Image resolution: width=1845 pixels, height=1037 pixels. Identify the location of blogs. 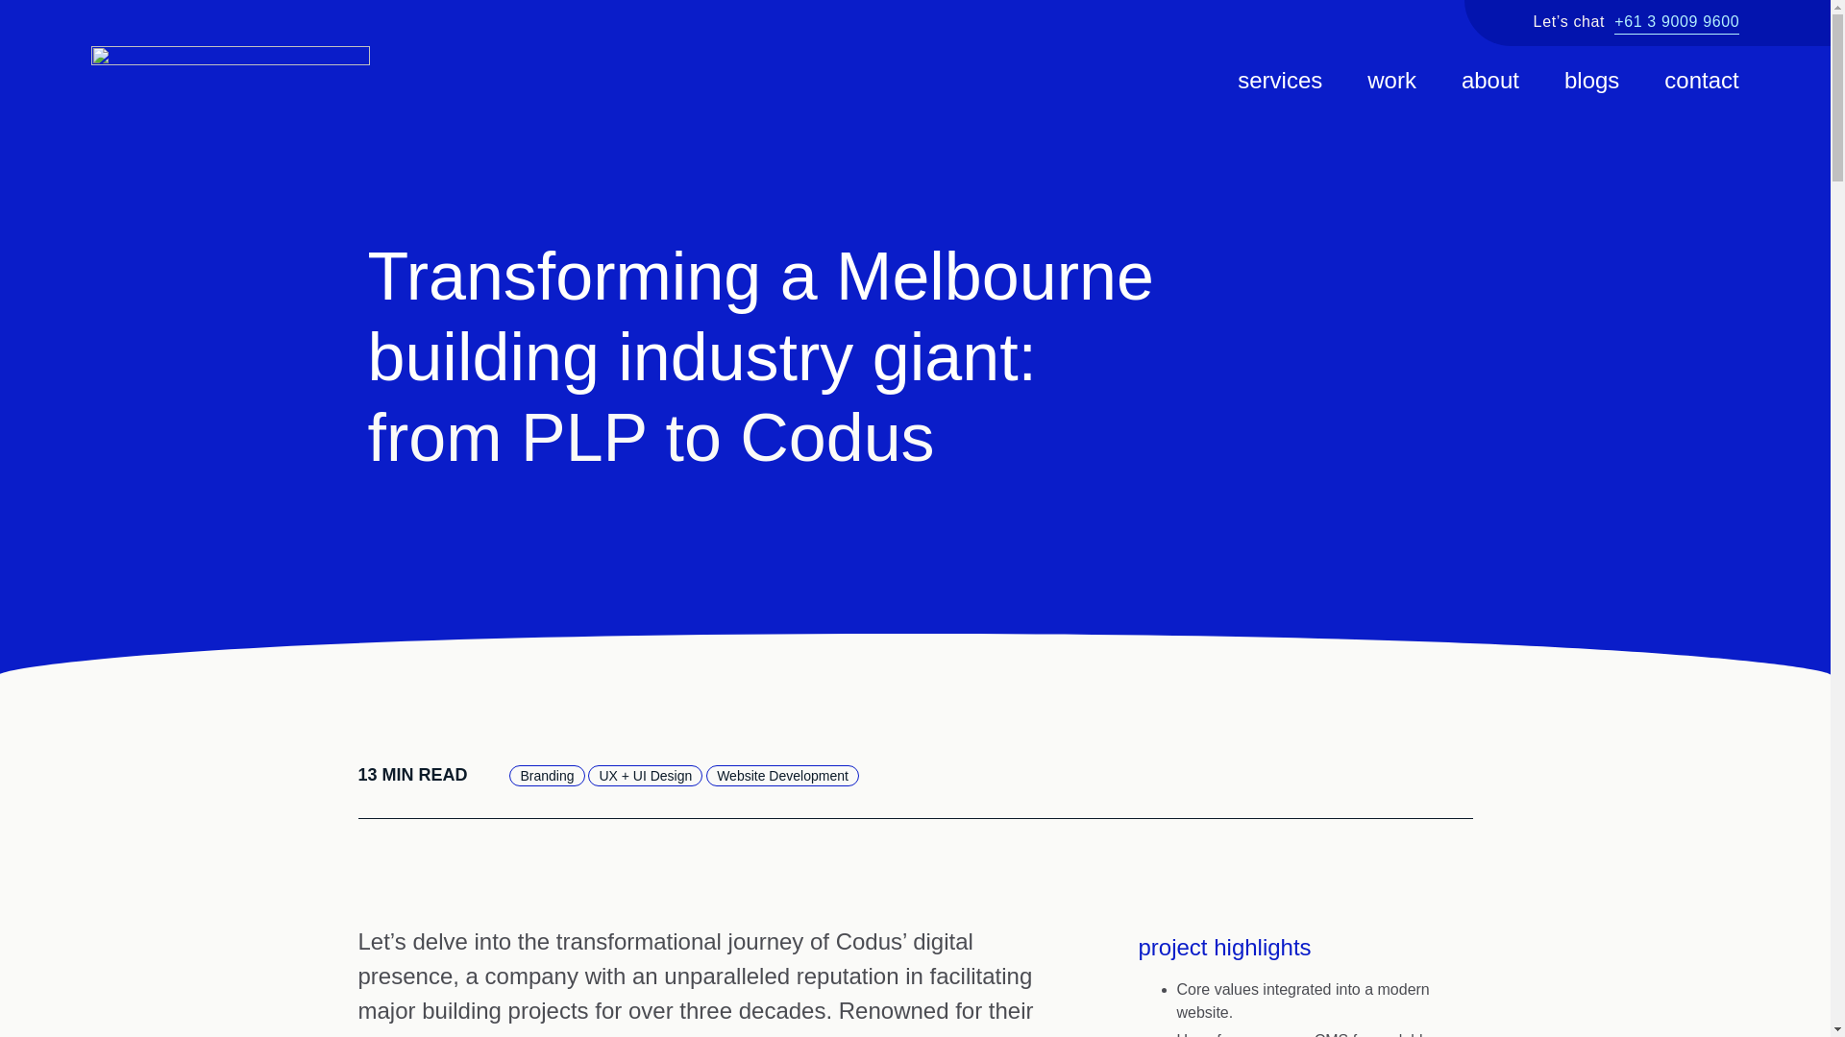
(1591, 79).